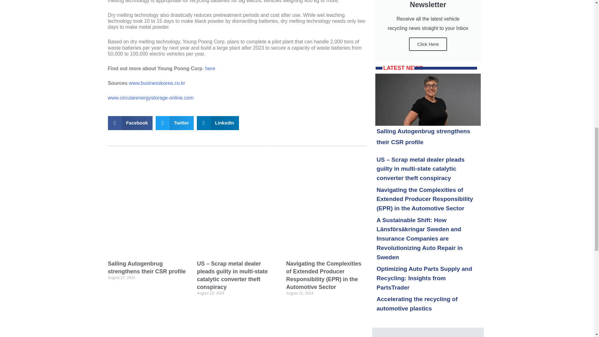 This screenshot has width=599, height=337. I want to click on Salling Autogenbrug strengthens their CSR profile, so click(147, 267).